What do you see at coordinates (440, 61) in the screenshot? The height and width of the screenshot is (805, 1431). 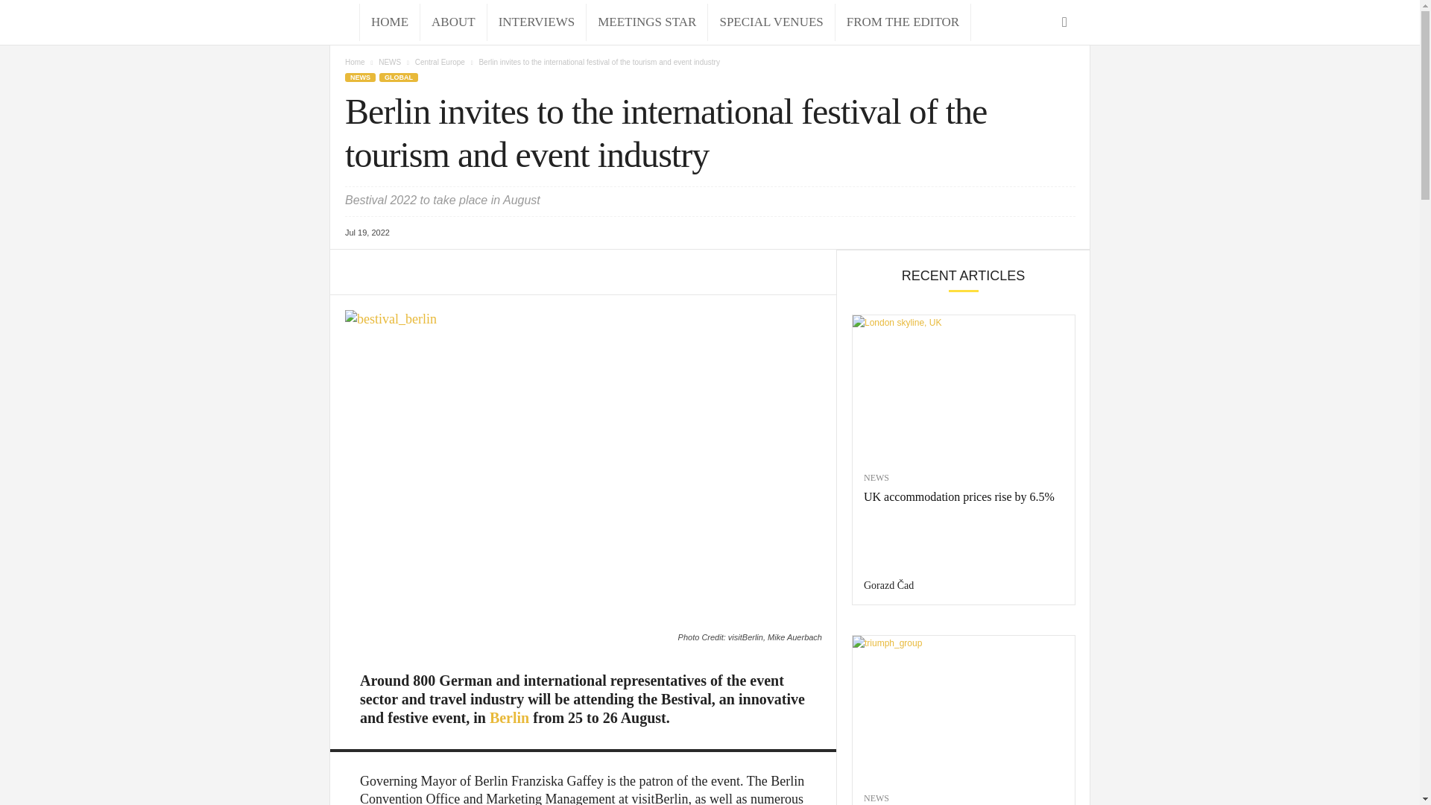 I see `View all posts in Central Europe` at bounding box center [440, 61].